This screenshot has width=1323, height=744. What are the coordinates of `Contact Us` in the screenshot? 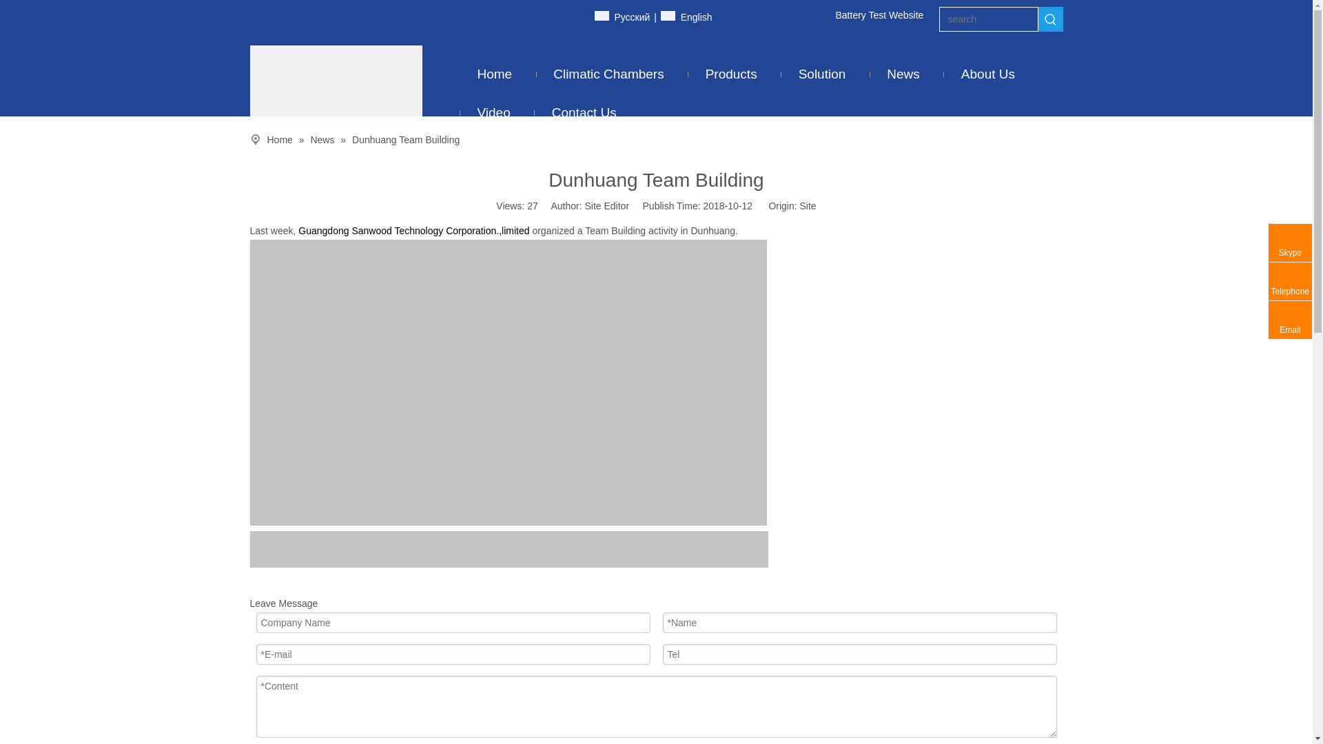 It's located at (584, 113).